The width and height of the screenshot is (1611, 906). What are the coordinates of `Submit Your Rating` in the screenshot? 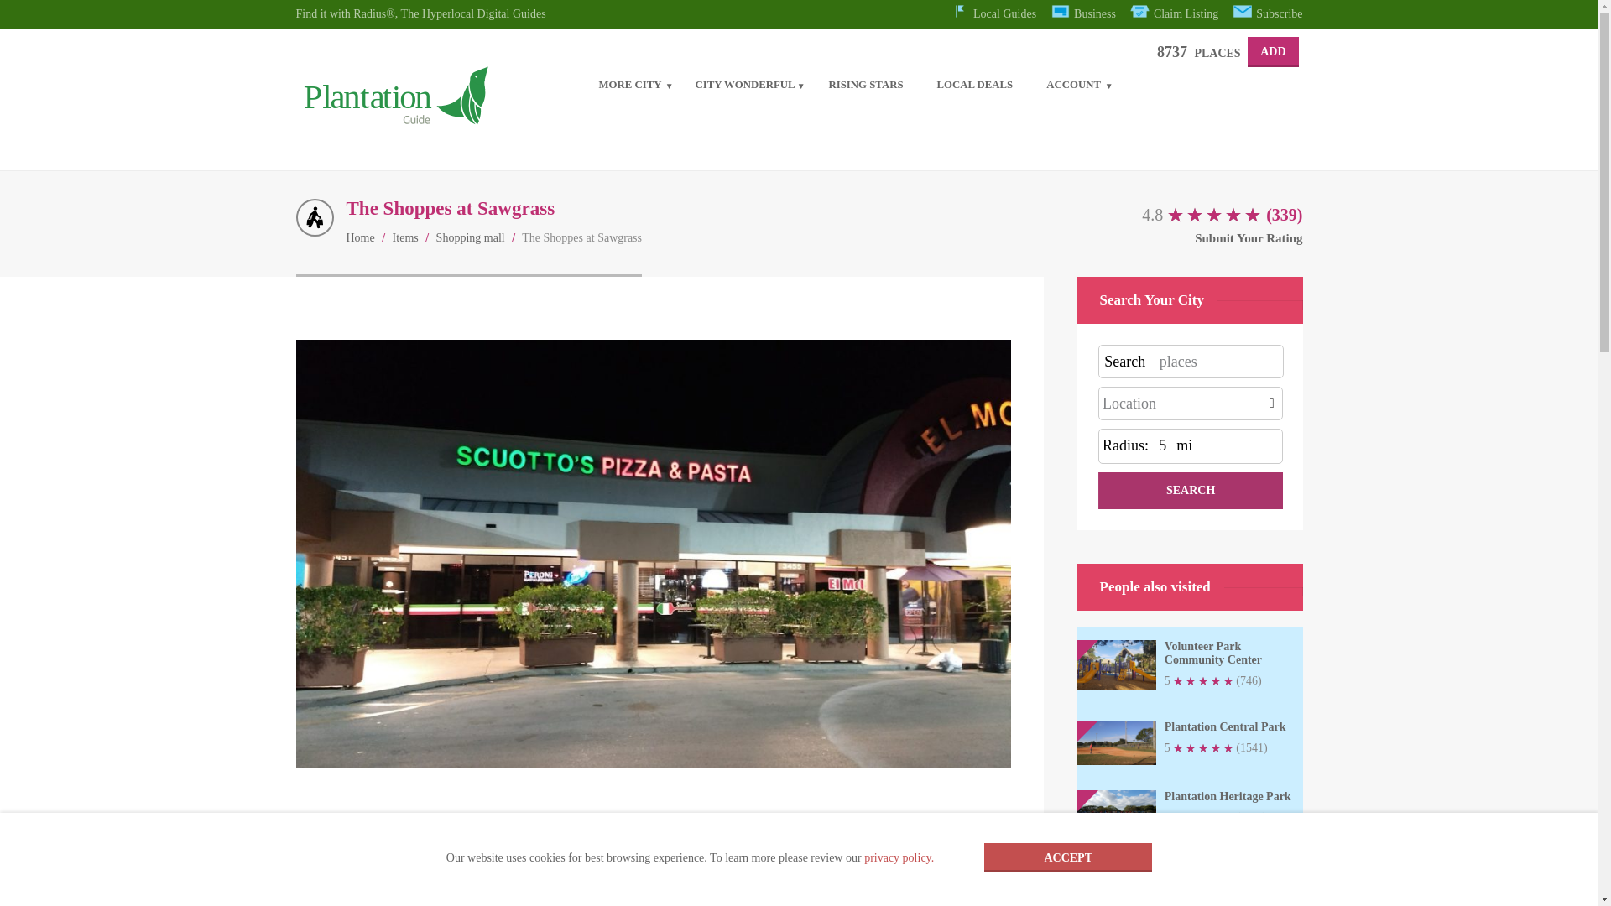 It's located at (1176, 238).